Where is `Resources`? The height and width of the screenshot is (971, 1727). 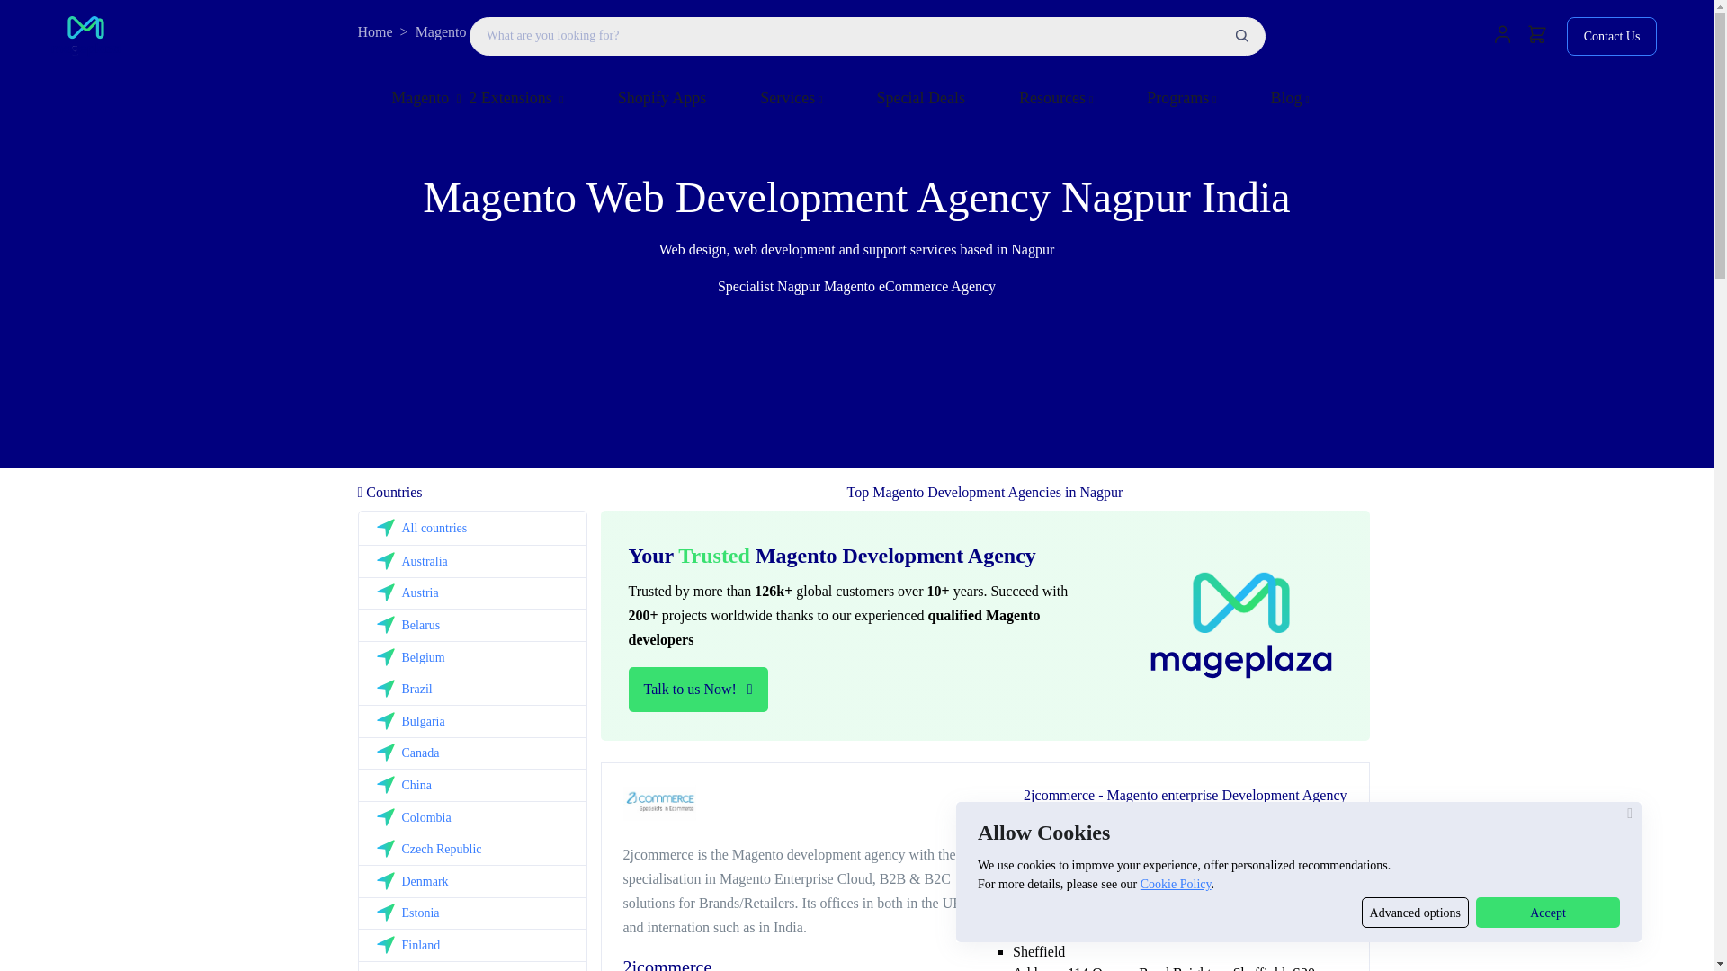
Resources is located at coordinates (1055, 98).